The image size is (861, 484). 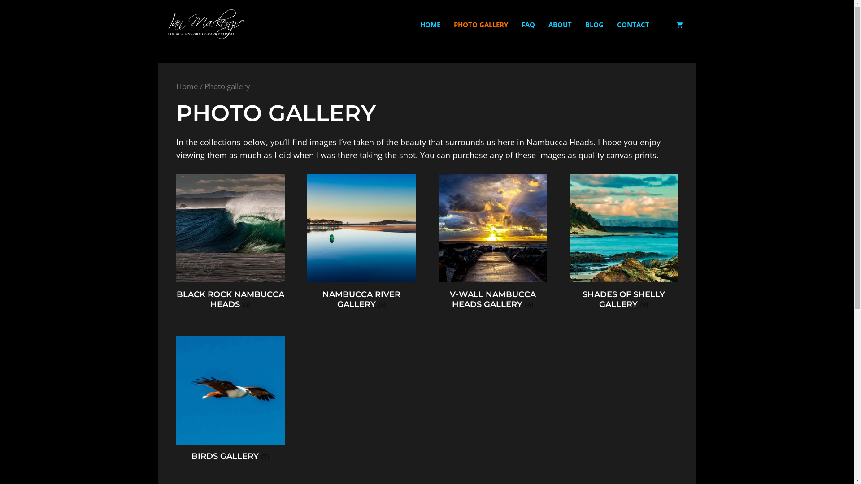 I want to click on BIRDS GALLERY (7), so click(x=230, y=401).